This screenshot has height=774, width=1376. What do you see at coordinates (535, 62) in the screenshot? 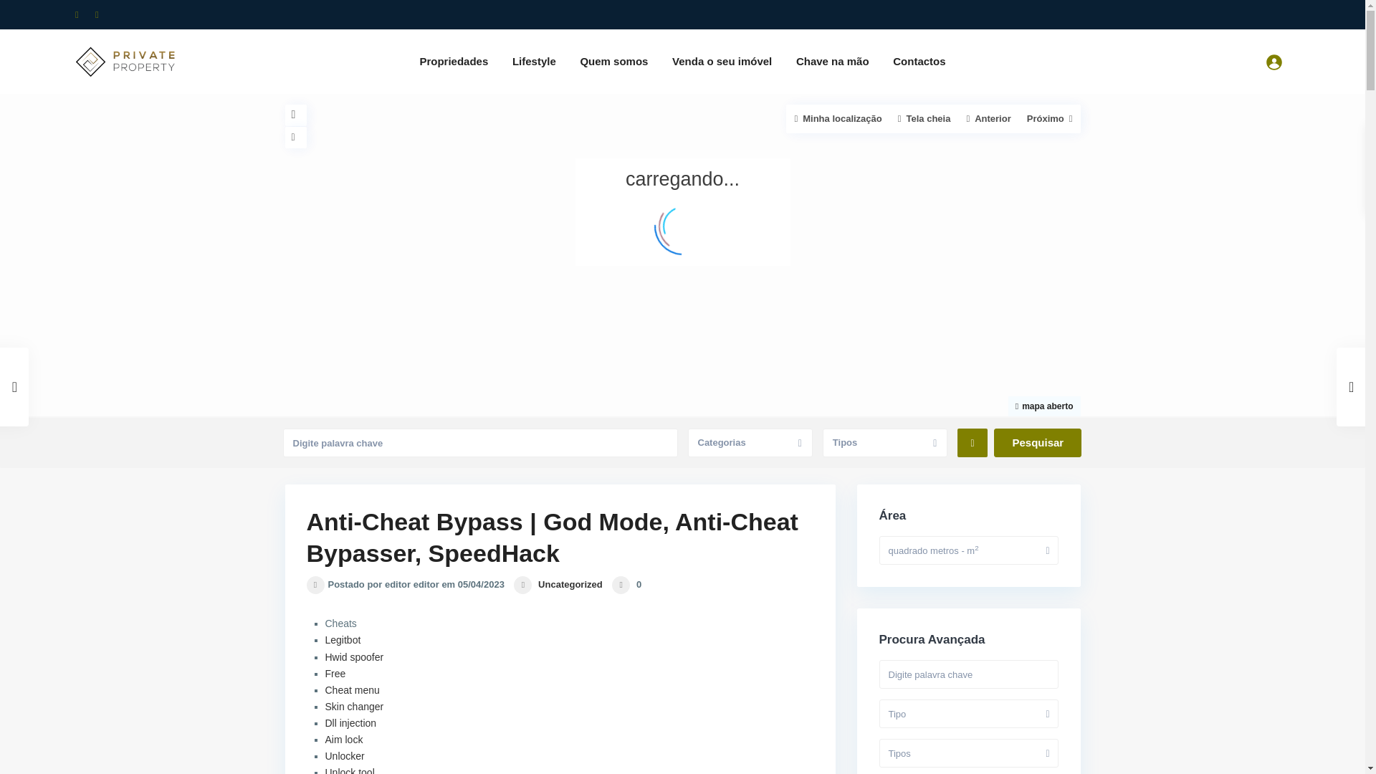
I see `Lifestyle` at bounding box center [535, 62].